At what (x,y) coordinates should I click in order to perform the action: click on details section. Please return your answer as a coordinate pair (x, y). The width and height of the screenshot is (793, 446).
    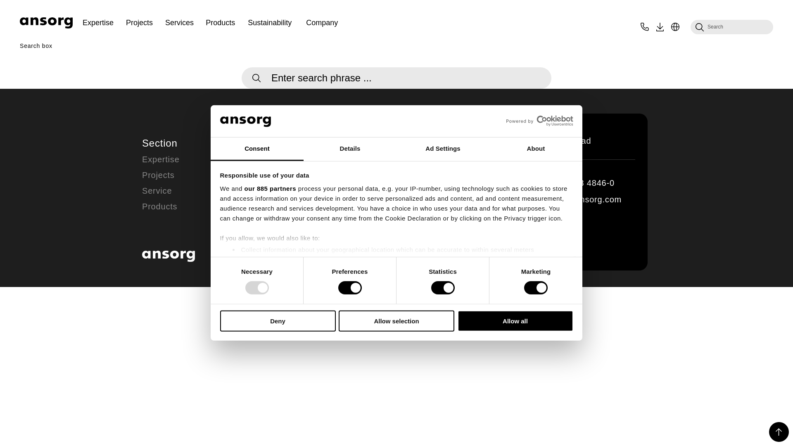
    Looking at the image, I should click on (508, 270).